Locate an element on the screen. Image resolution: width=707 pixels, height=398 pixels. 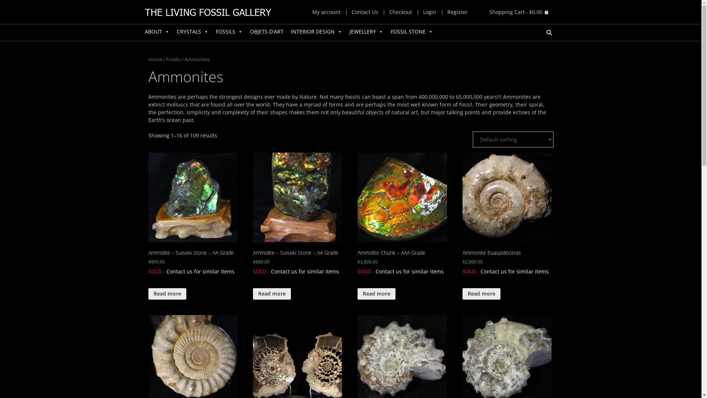
Contact us for similar items is located at coordinates (409, 271).